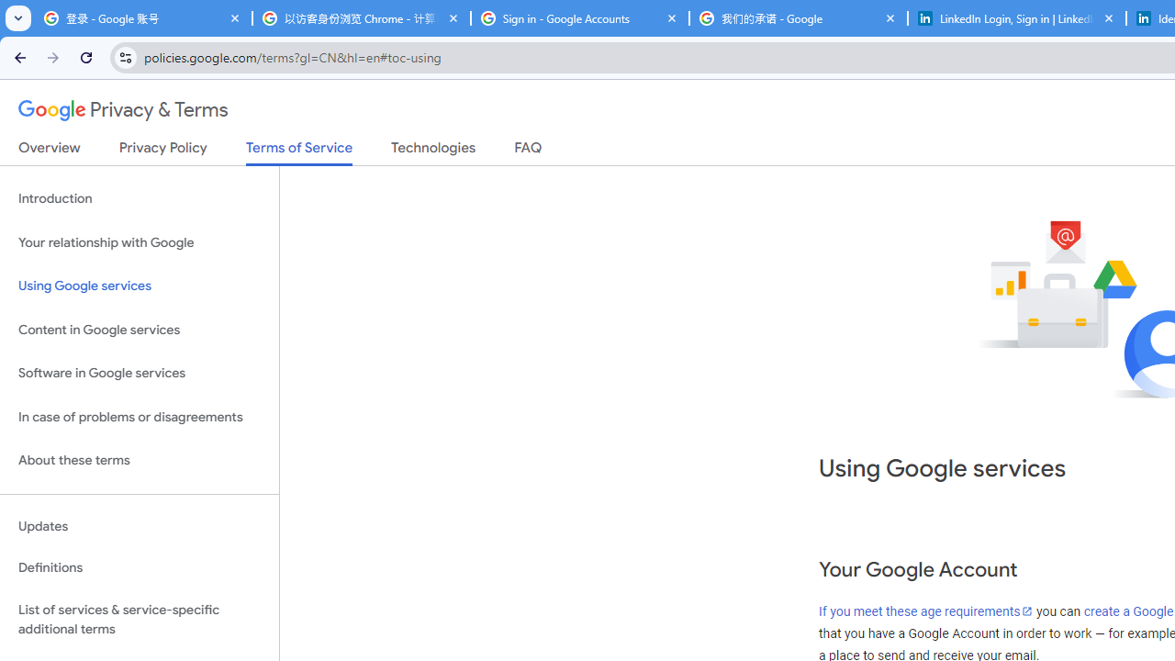  What do you see at coordinates (140, 568) in the screenshot?
I see `Definitions` at bounding box center [140, 568].